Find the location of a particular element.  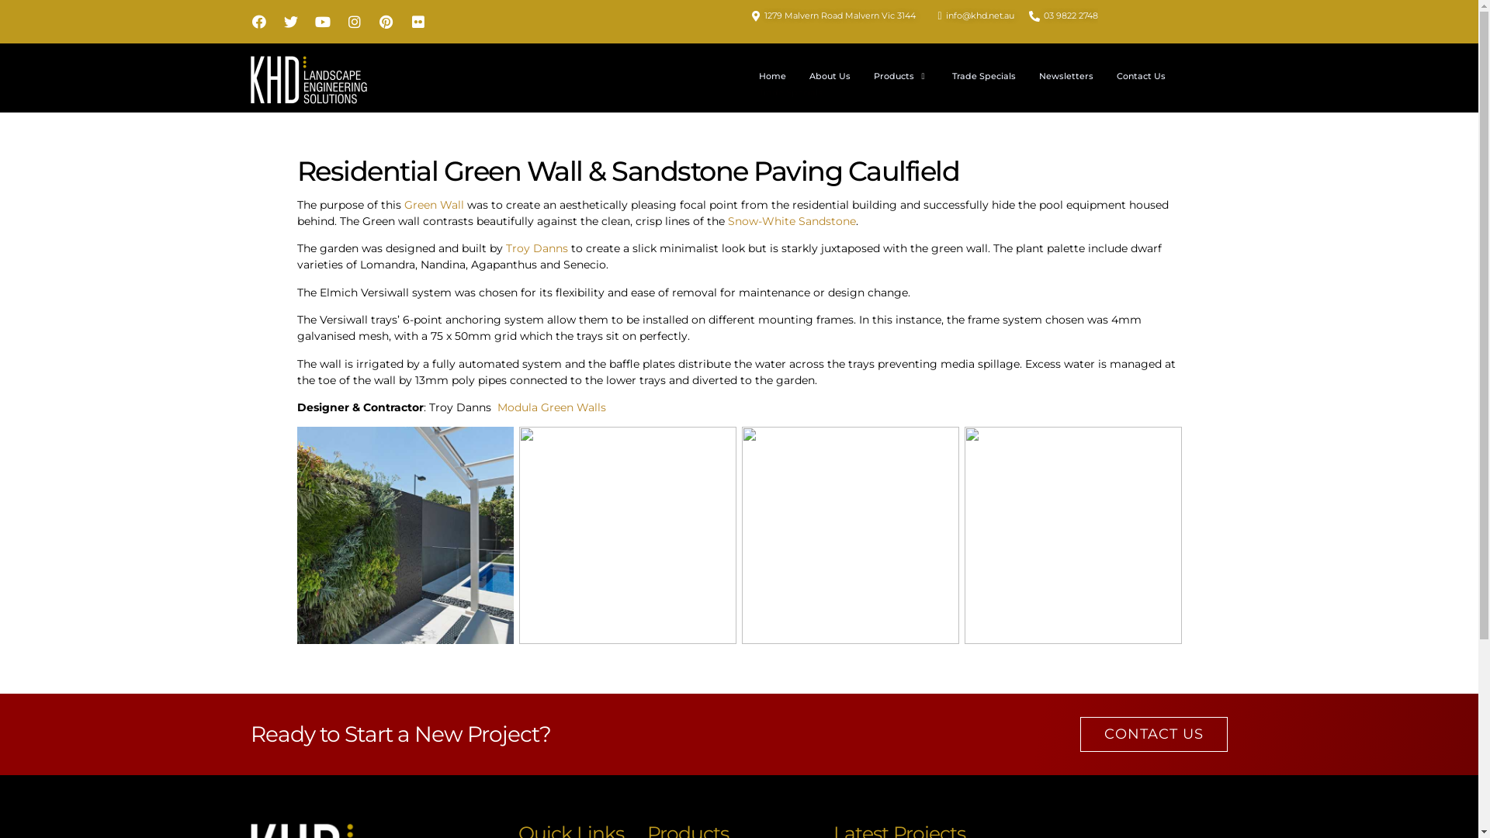

Contact Us is located at coordinates (1141, 76).